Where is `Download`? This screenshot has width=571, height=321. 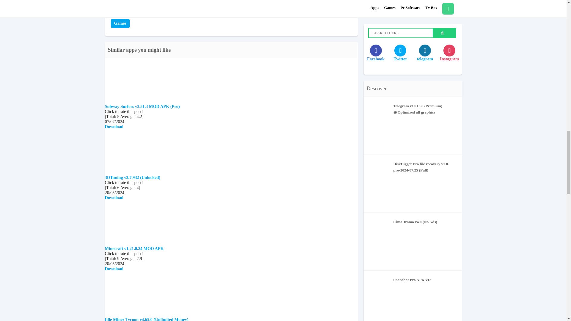
Download is located at coordinates (114, 269).